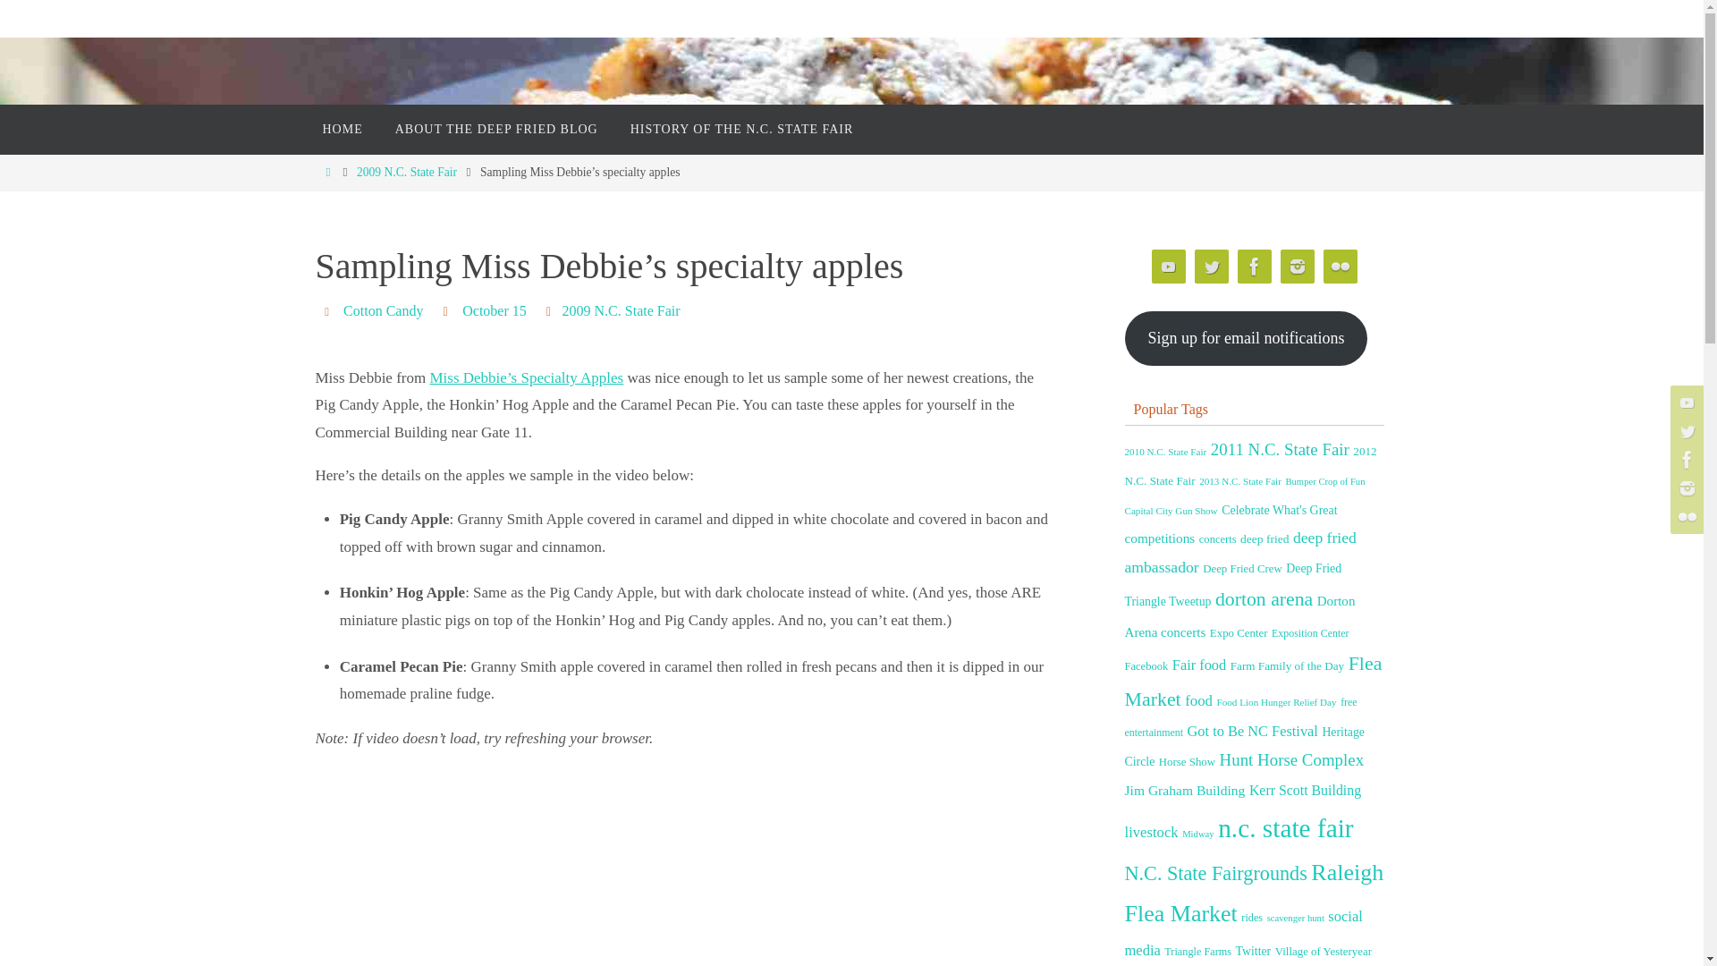 The width and height of the screenshot is (1717, 966). What do you see at coordinates (1165, 451) in the screenshot?
I see `2010 N.C. State Fair` at bounding box center [1165, 451].